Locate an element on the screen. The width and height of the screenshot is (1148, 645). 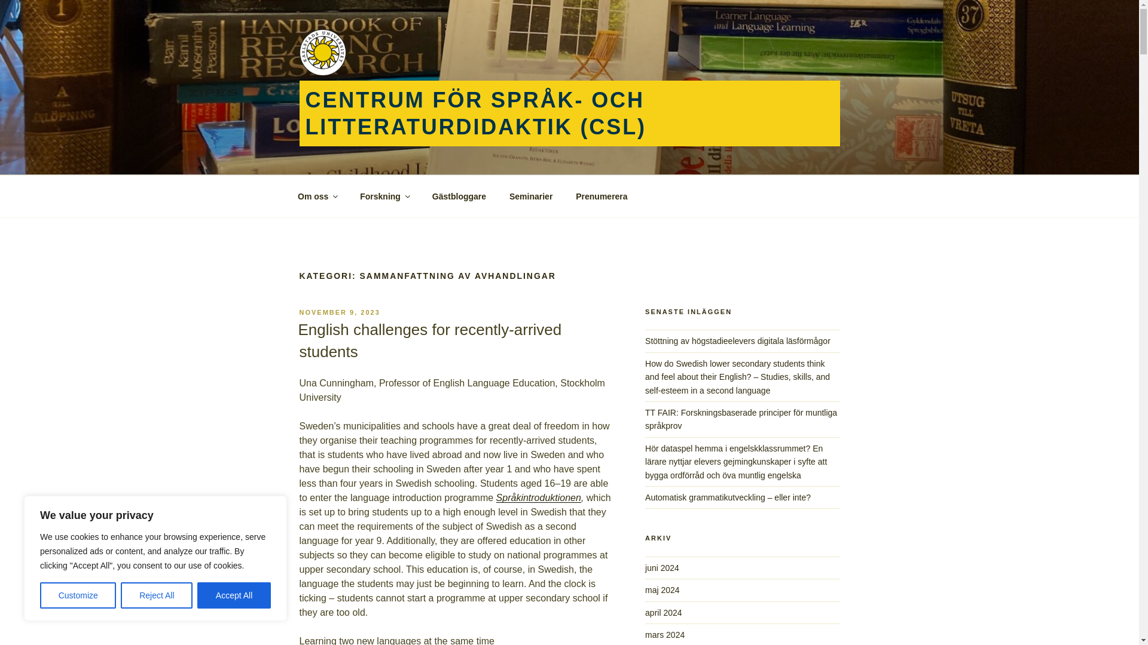
Seminarier is located at coordinates (530, 196).